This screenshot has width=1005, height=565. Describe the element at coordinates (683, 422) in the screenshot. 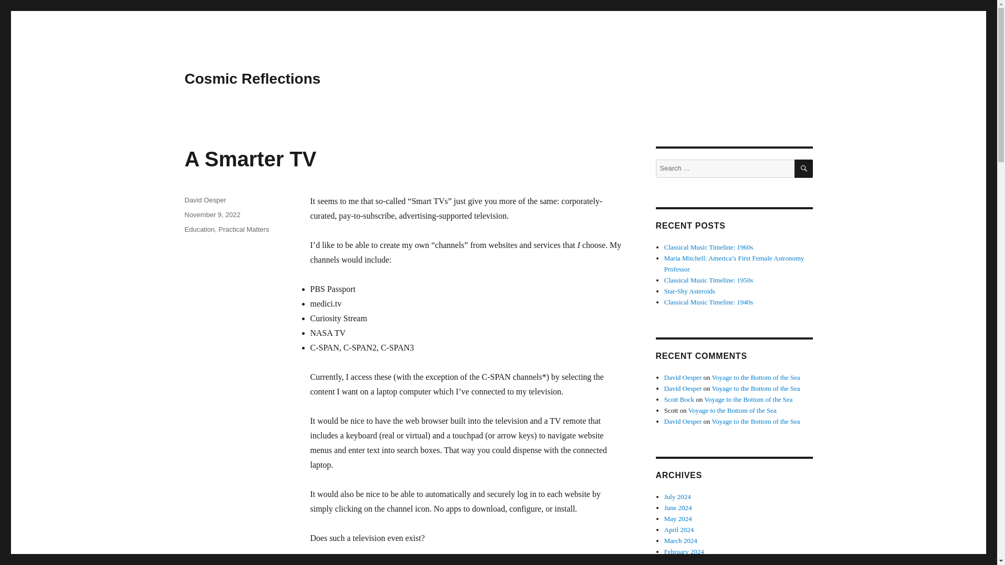

I see `David Oesper` at that location.